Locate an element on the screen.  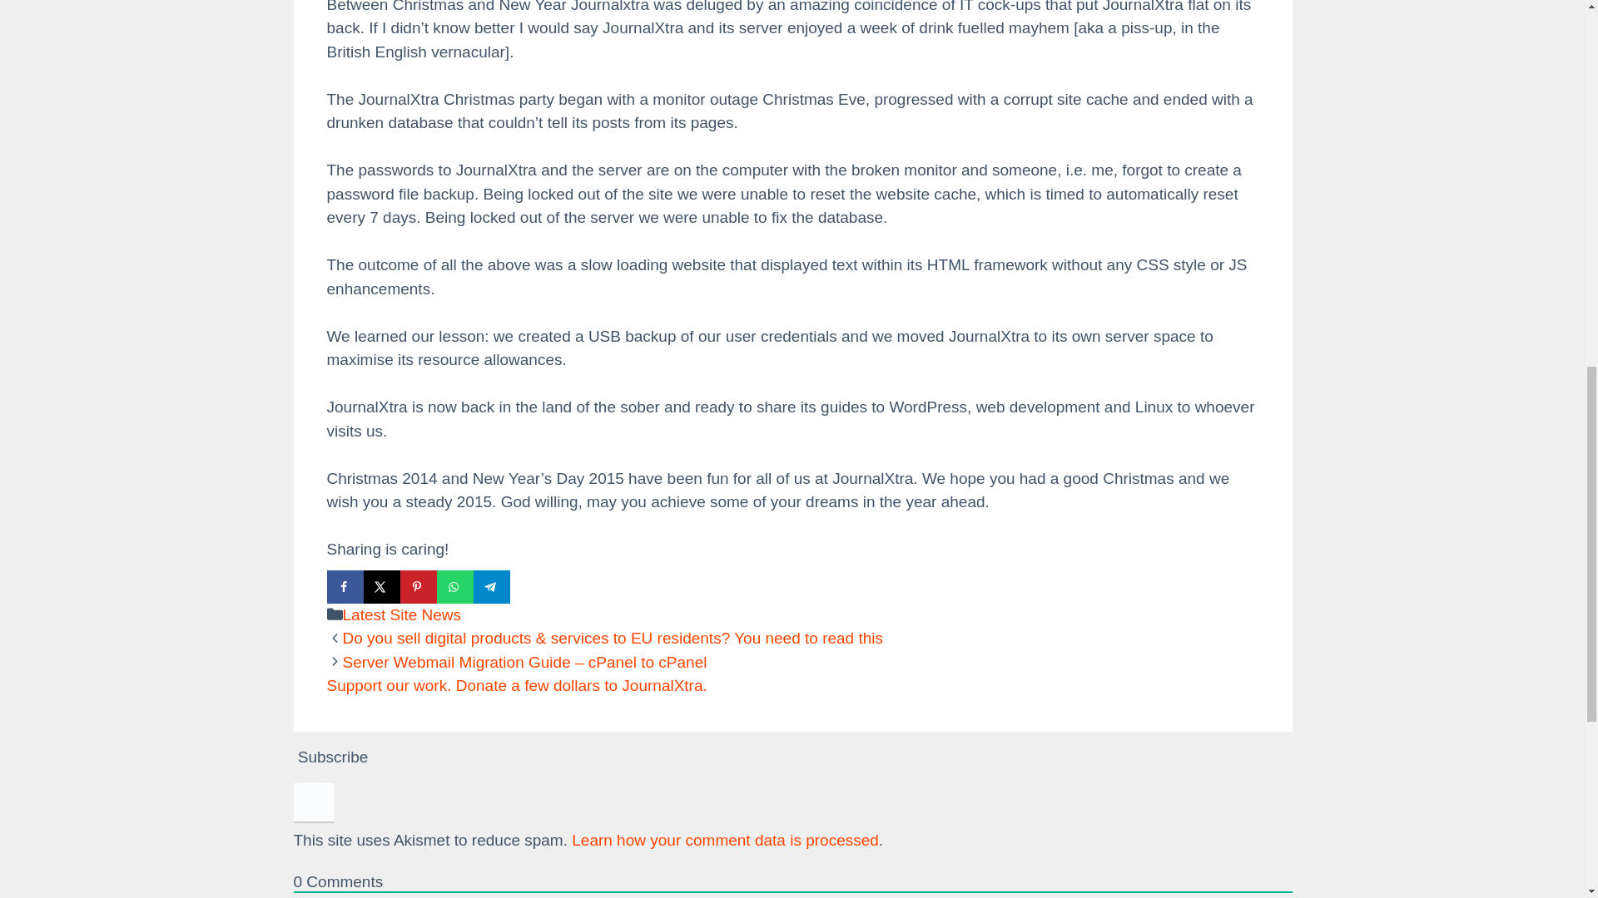
Support our work. Donate a few dollars to JournalXtra. is located at coordinates (516, 685).